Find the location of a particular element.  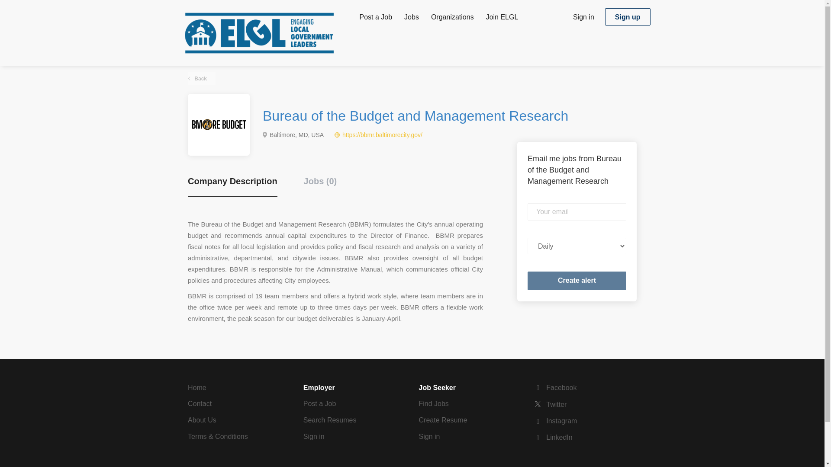

Find Jobs is located at coordinates (434, 403).